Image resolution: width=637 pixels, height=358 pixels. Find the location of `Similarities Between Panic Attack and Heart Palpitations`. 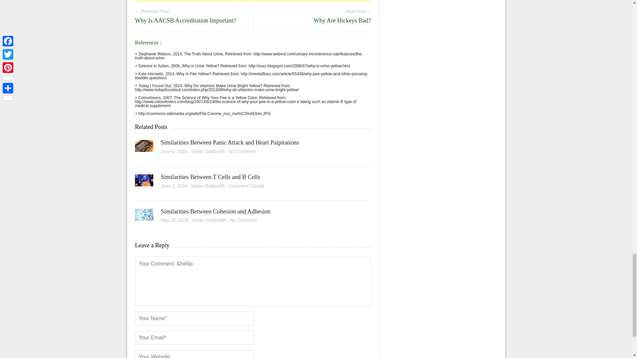

Similarities Between Panic Attack and Heart Palpitations is located at coordinates (144, 148).